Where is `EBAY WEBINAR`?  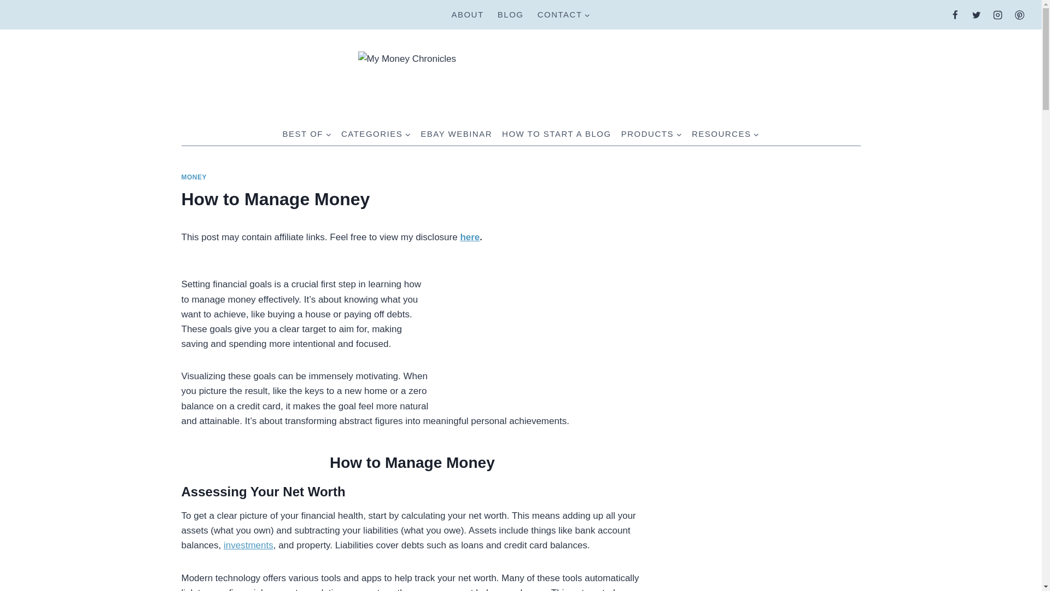
EBAY WEBINAR is located at coordinates (456, 134).